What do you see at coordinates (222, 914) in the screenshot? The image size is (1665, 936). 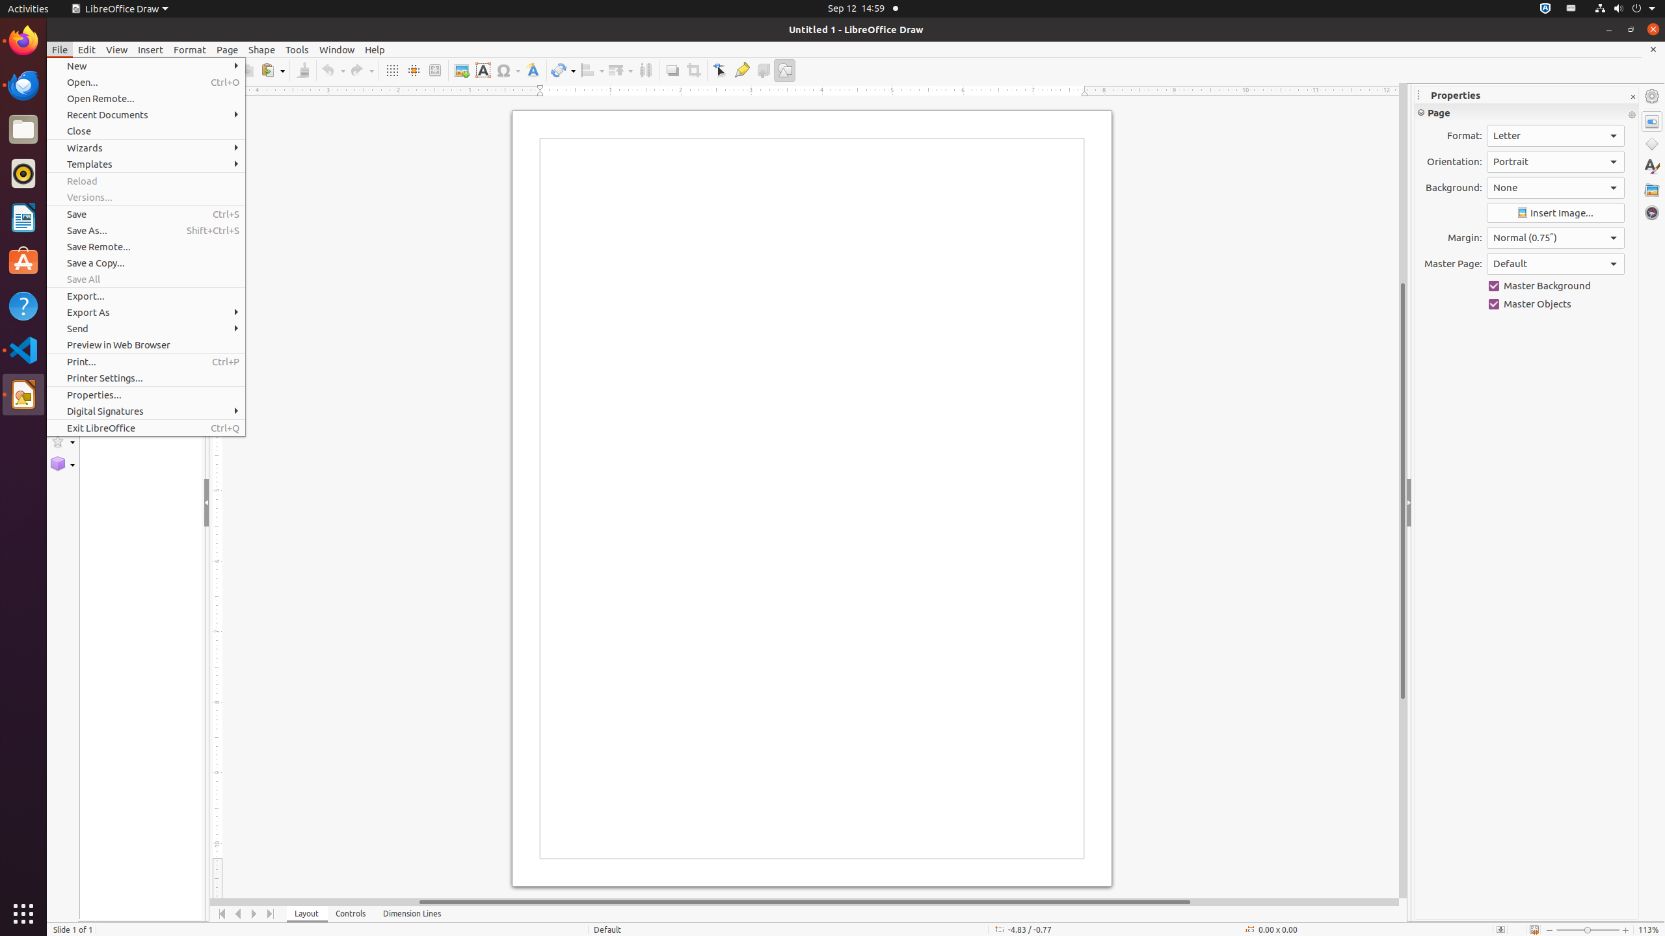 I see `Move To Home` at bounding box center [222, 914].